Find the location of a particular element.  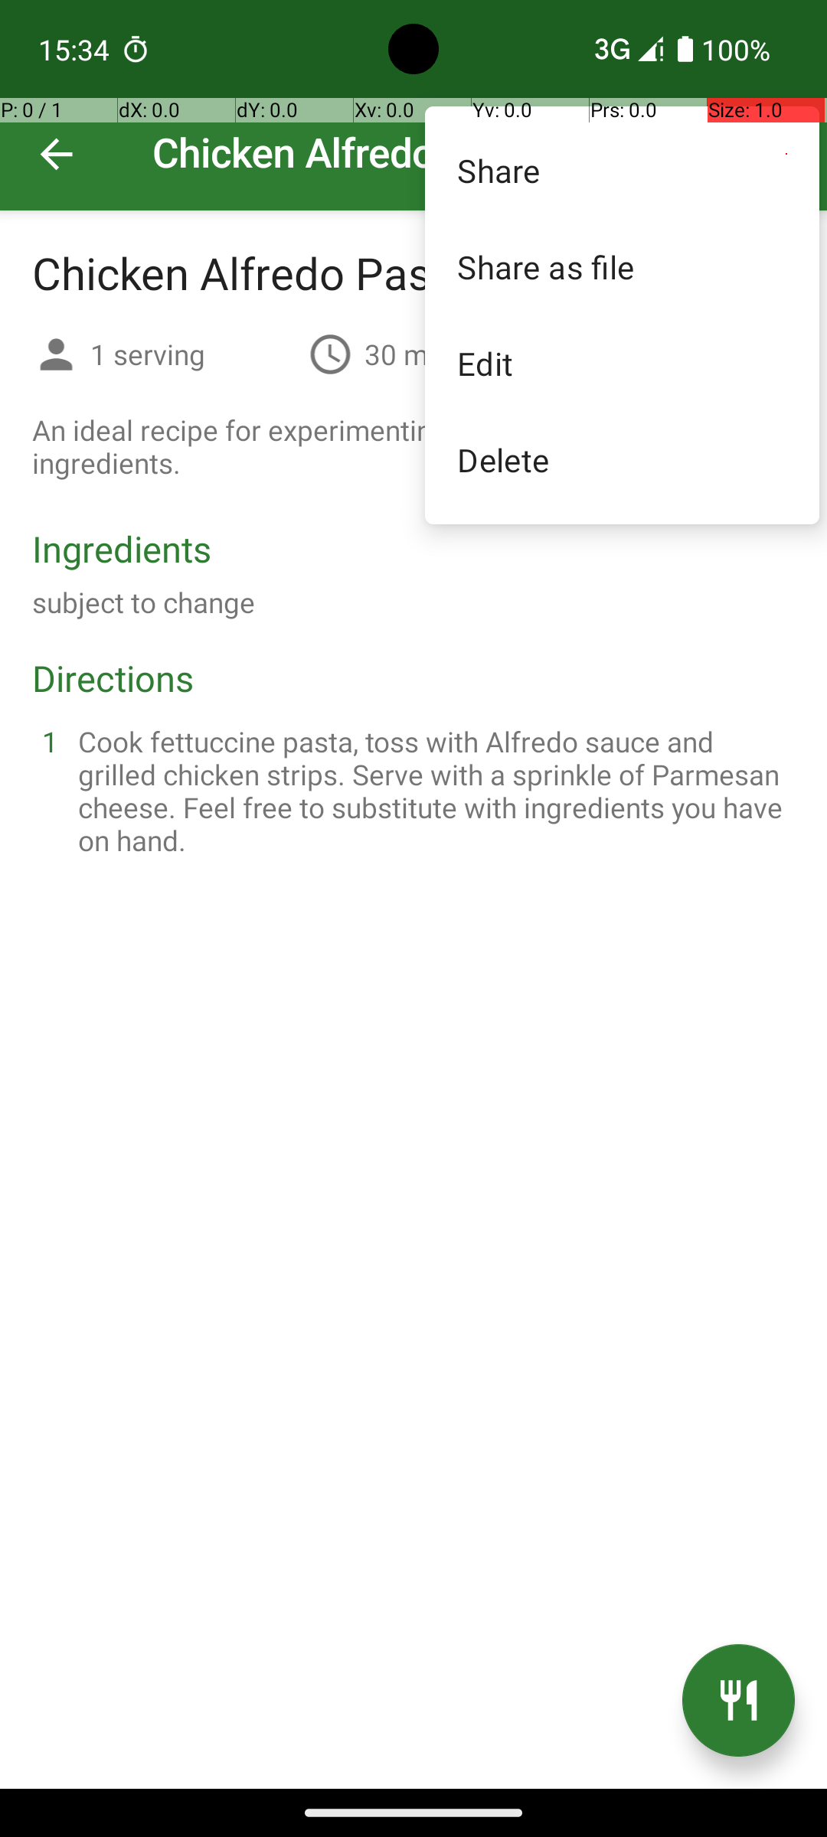

Share as file is located at coordinates (622, 266).